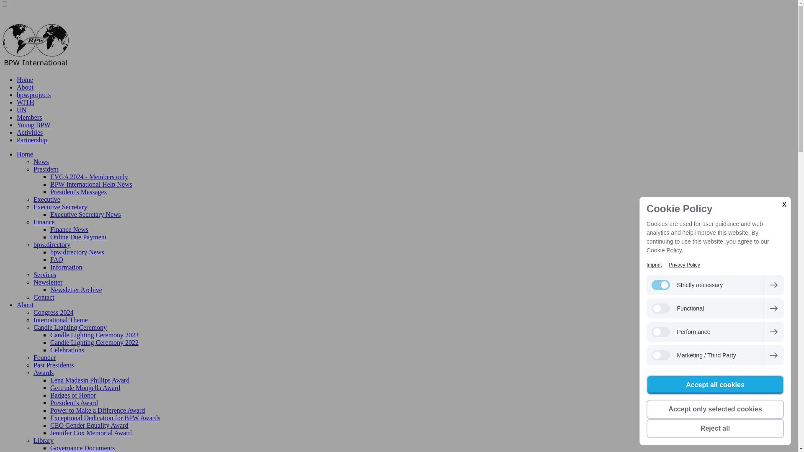 The width and height of the screenshot is (804, 452). I want to click on Executive, so click(47, 199).